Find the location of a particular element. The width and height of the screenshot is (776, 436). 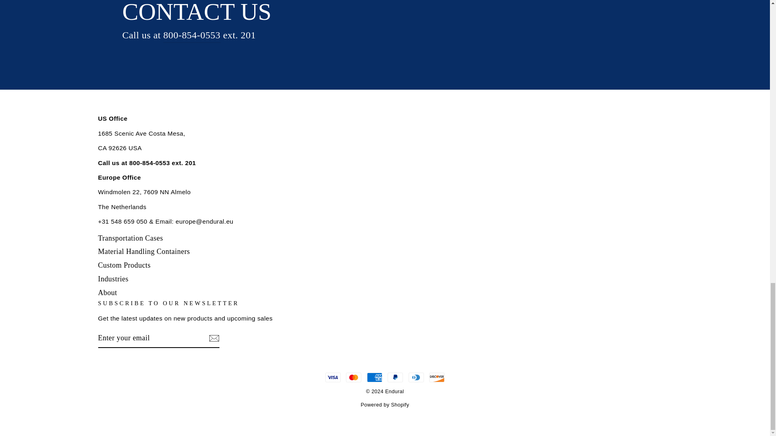

Visa is located at coordinates (333, 377).